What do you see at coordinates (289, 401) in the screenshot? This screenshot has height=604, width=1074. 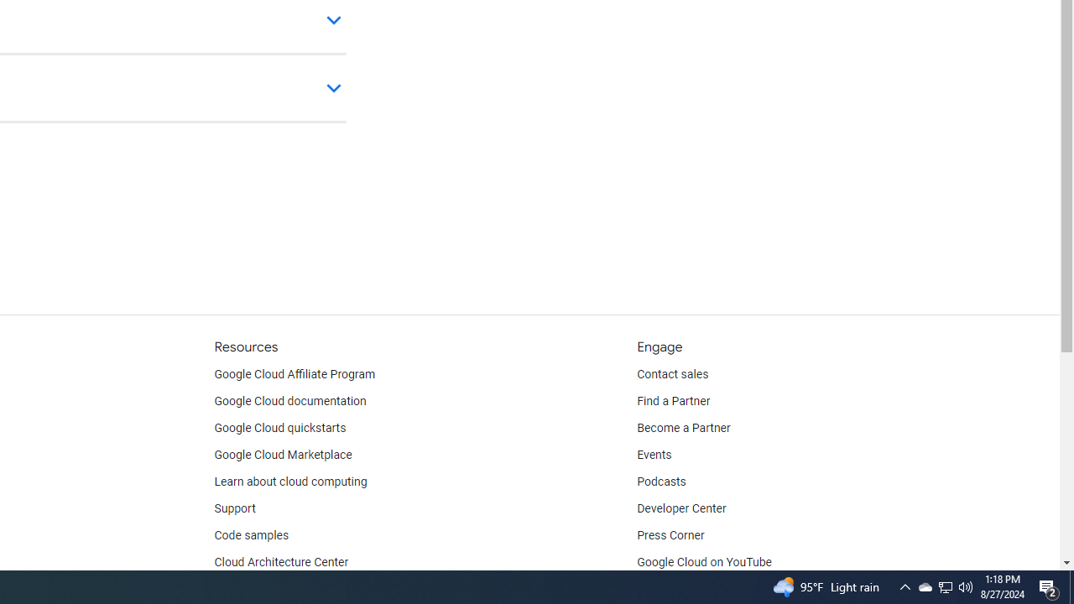 I see `Google Cloud documentation` at bounding box center [289, 401].